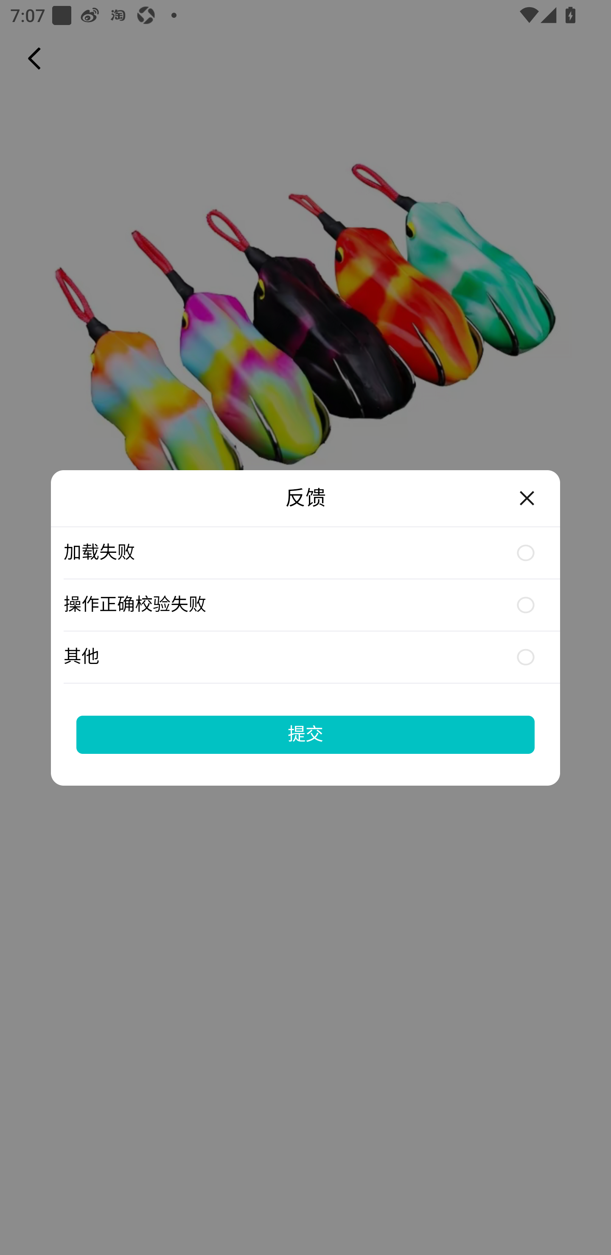 The width and height of the screenshot is (611, 1255). What do you see at coordinates (305, 734) in the screenshot?
I see `提交` at bounding box center [305, 734].